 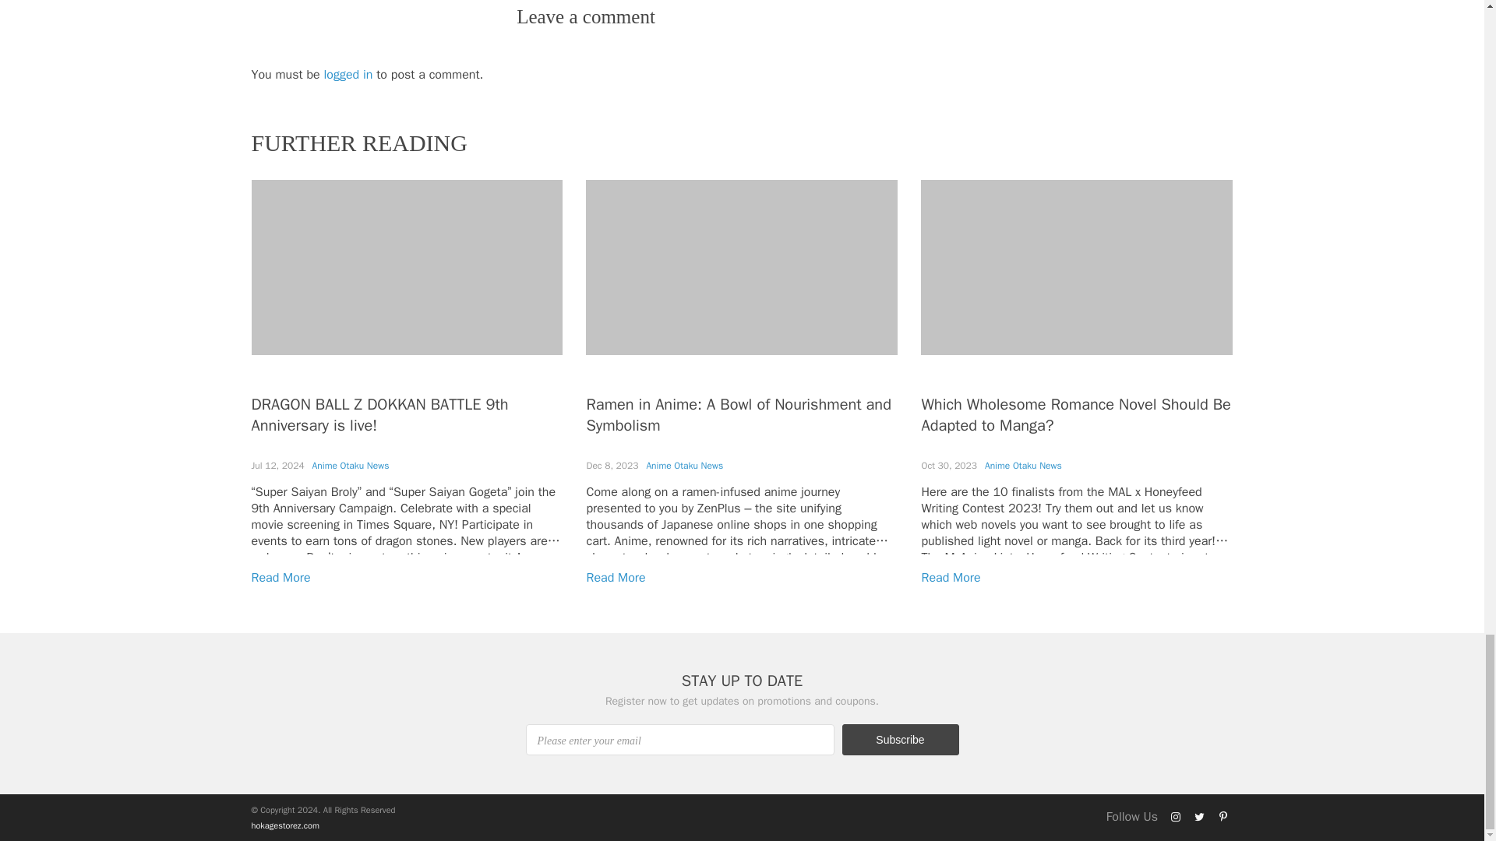 I want to click on logged in, so click(x=348, y=75).